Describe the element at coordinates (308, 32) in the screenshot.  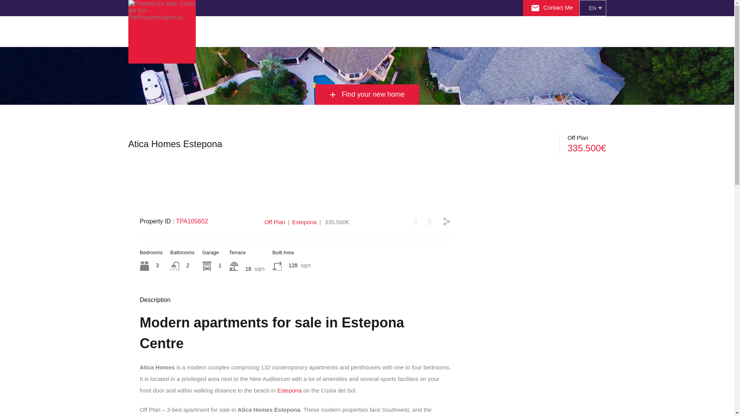
I see `Area Guides` at that location.